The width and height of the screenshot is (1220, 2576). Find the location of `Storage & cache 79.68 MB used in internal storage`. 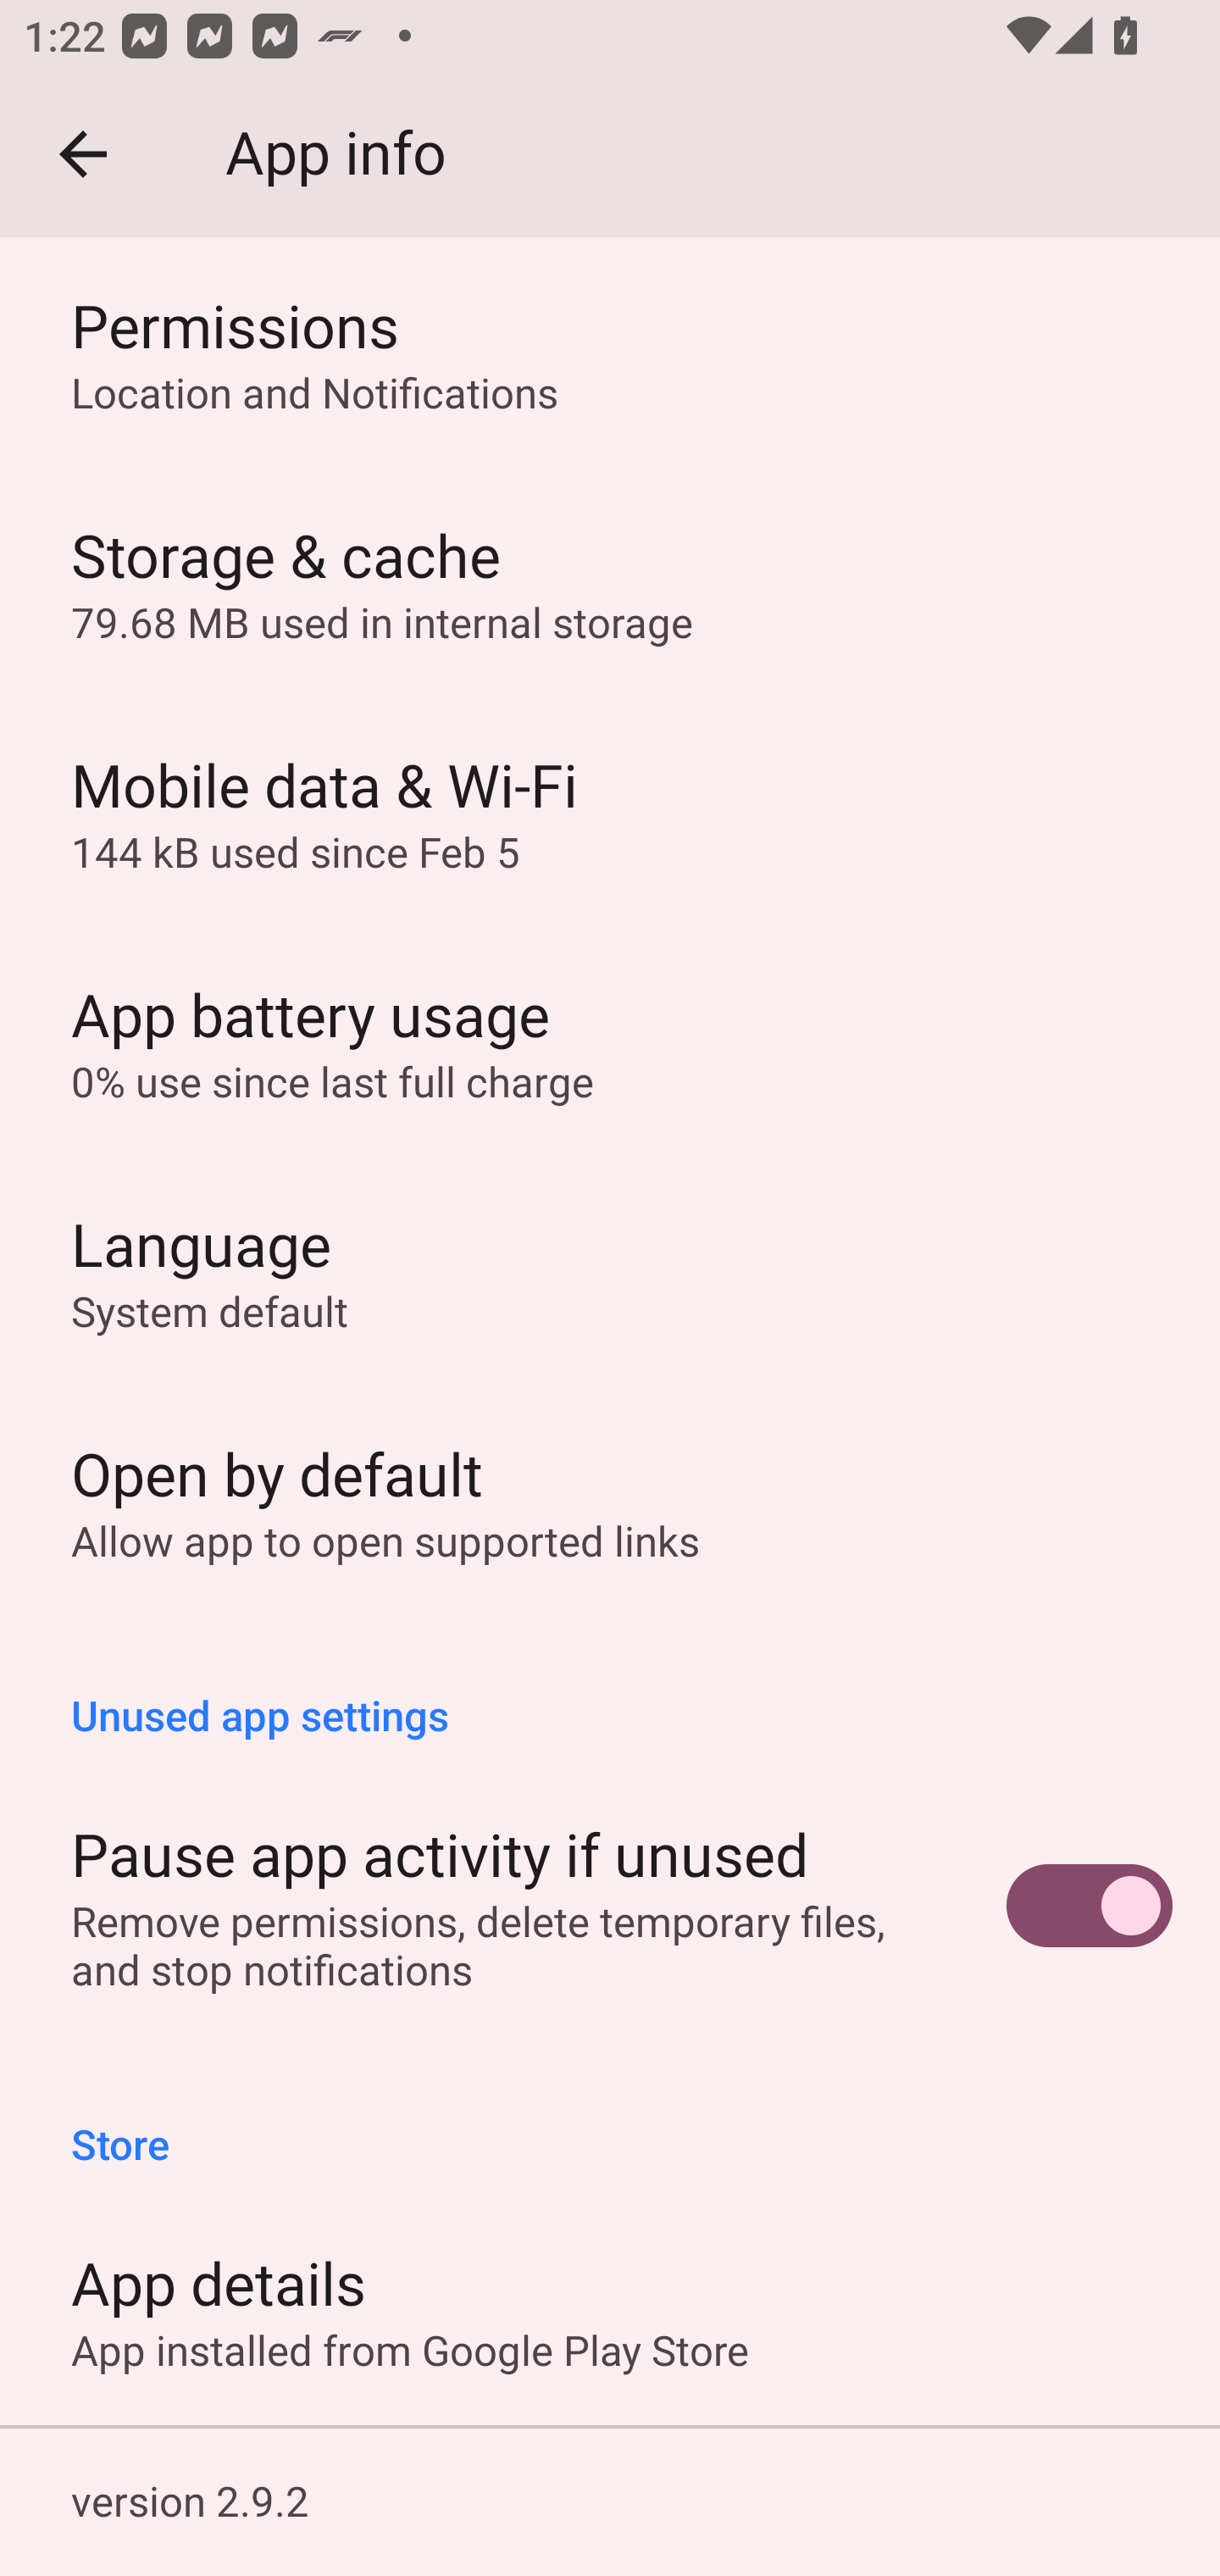

Storage & cache 79.68 MB used in internal storage is located at coordinates (610, 583).